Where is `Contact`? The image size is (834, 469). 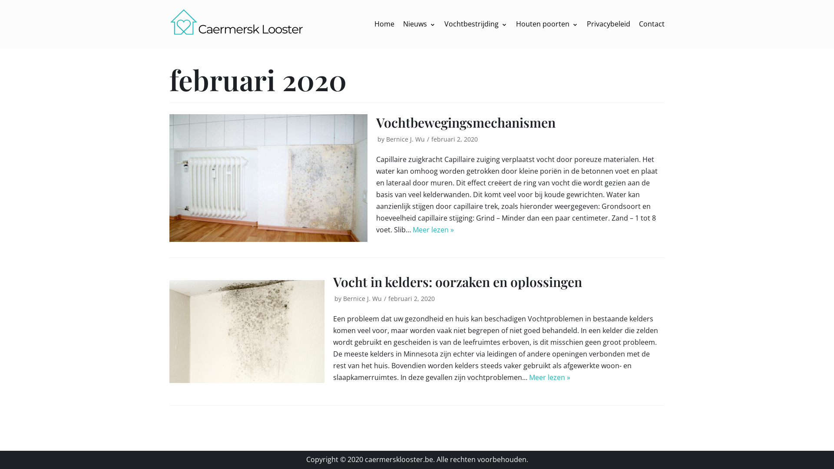
Contact is located at coordinates (652, 24).